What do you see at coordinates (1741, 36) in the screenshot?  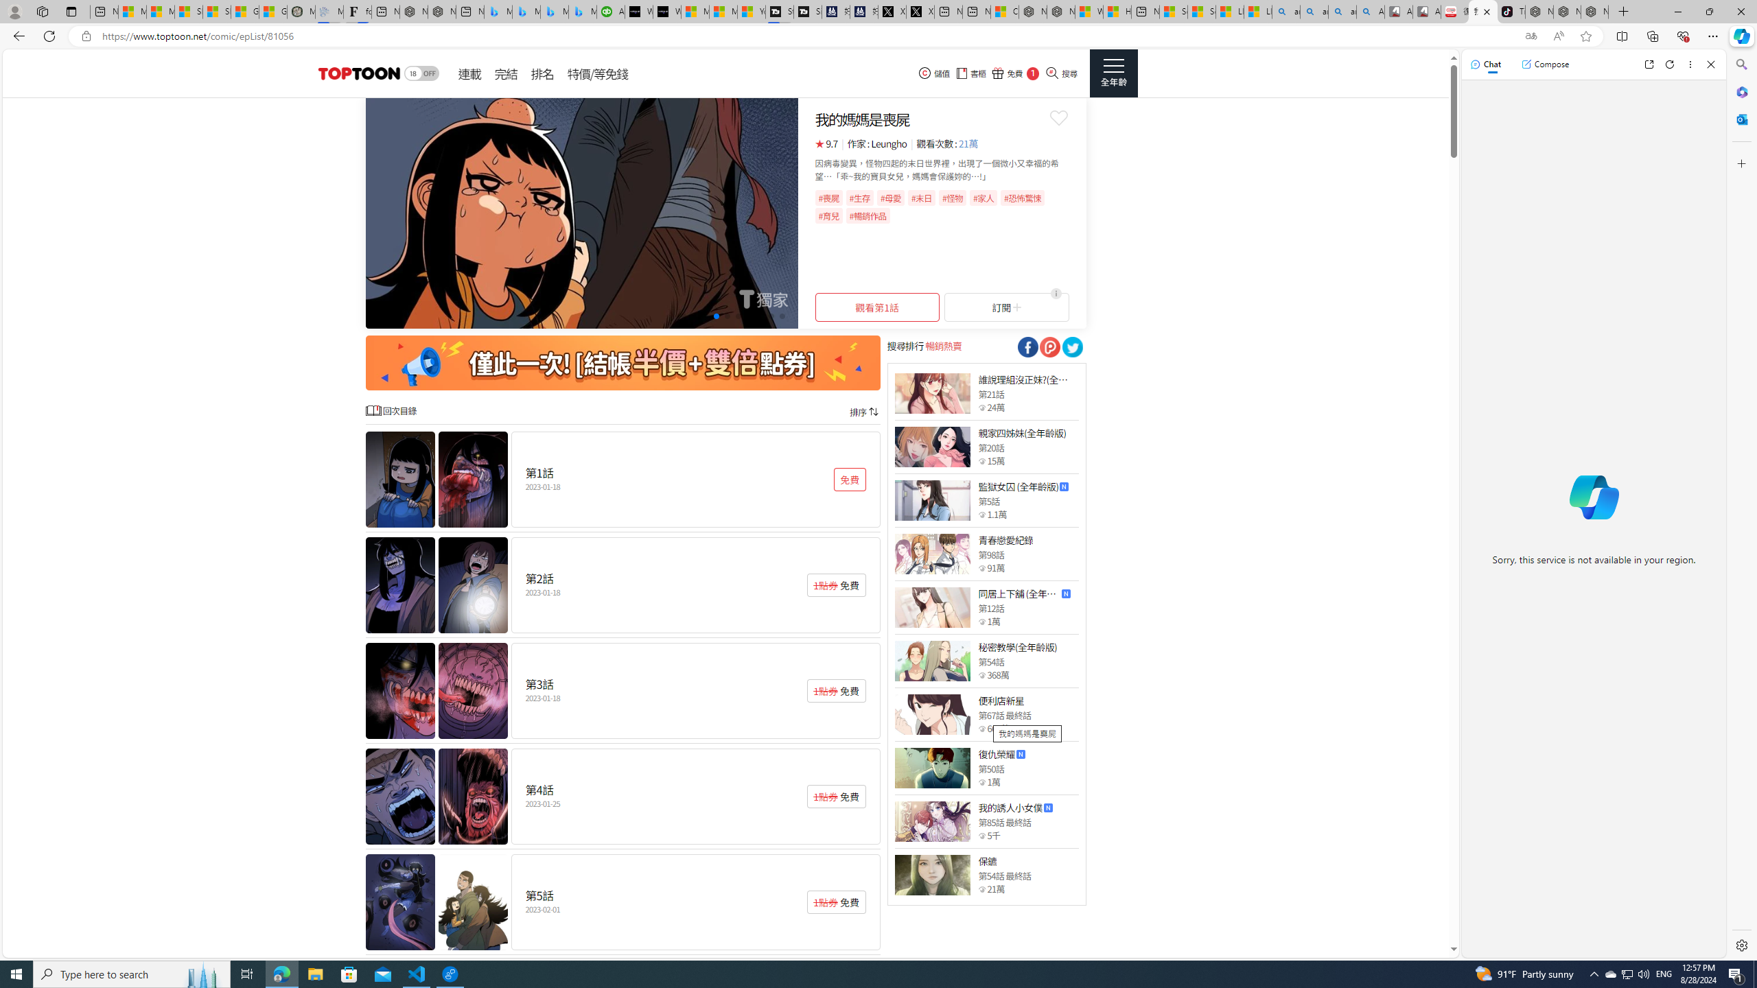 I see `Copilot (Ctrl+Shift+.)` at bounding box center [1741, 36].